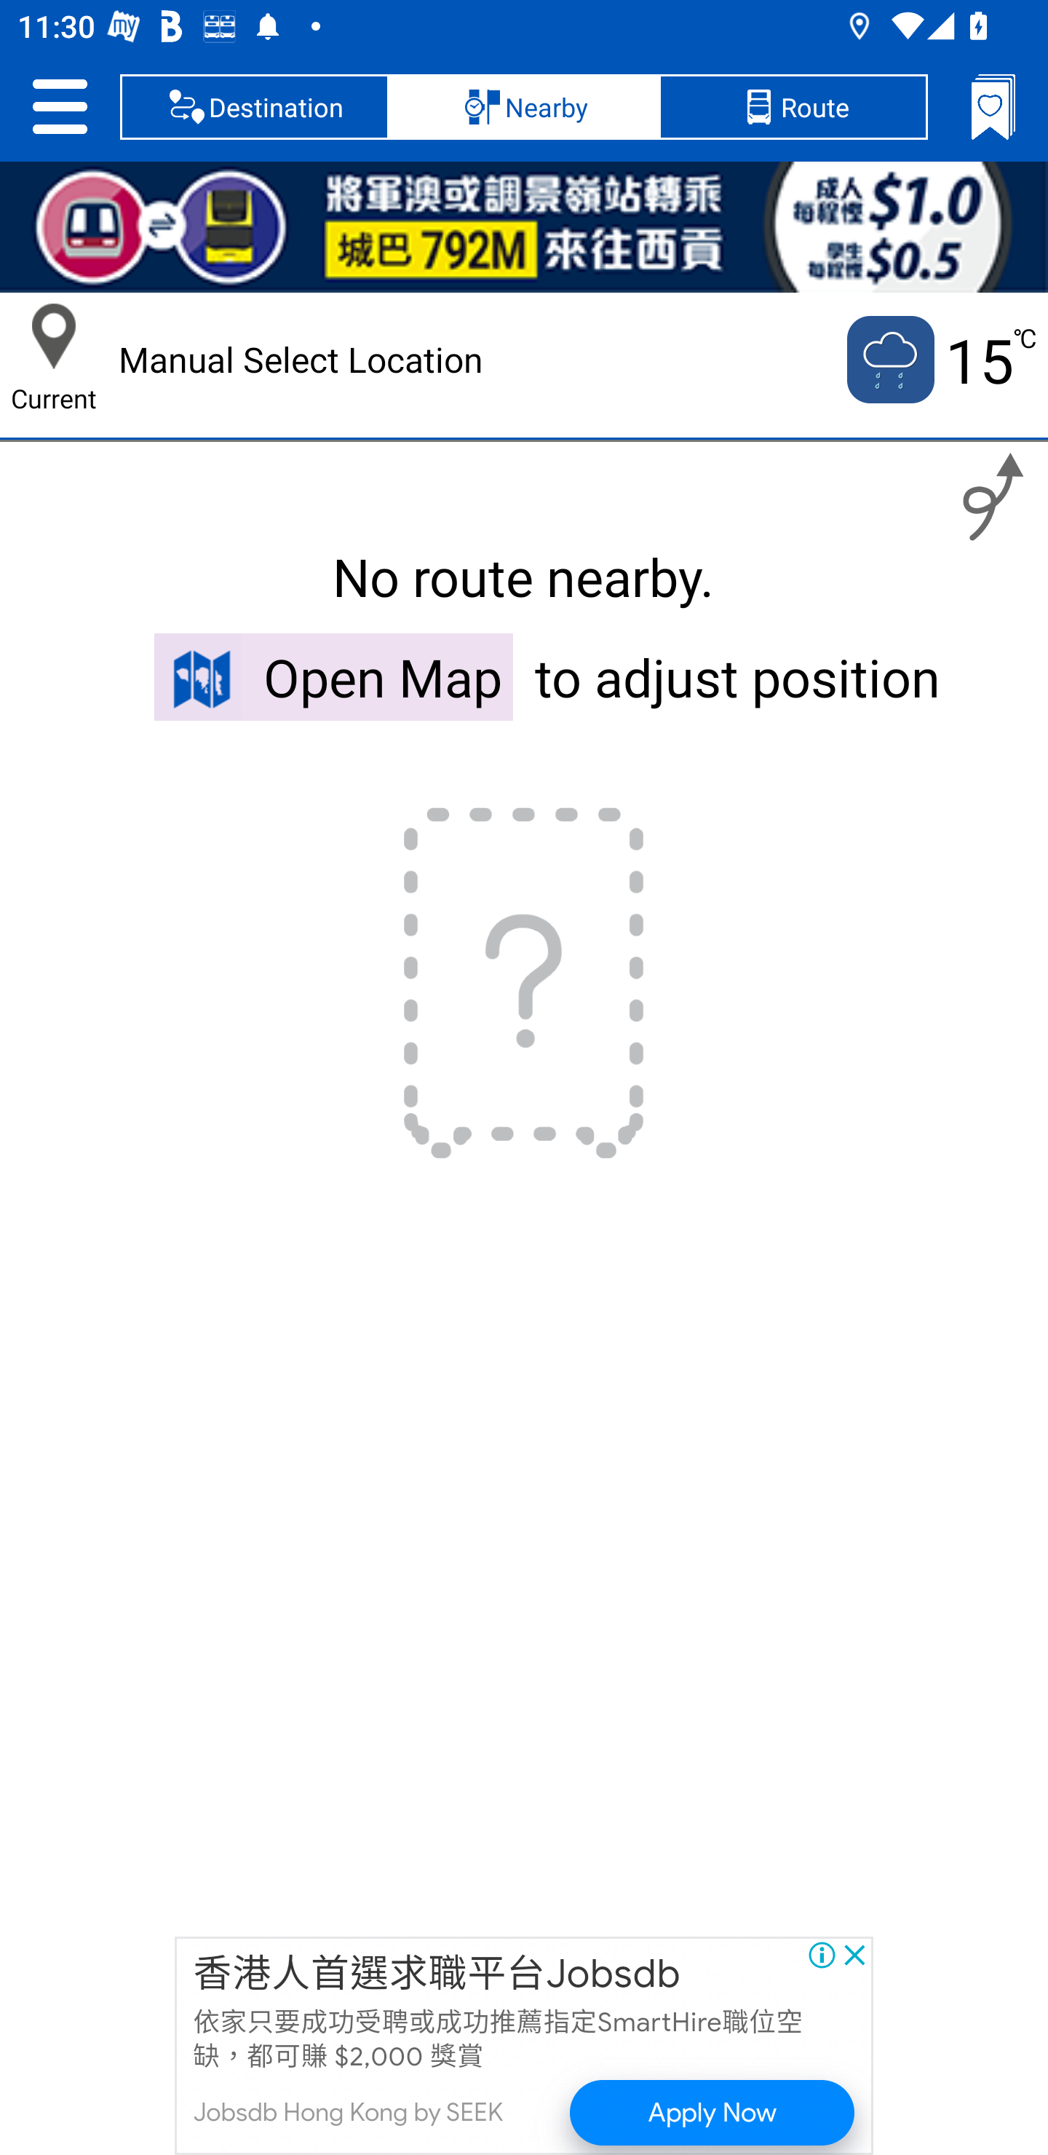  I want to click on Route, so click(793, 106).